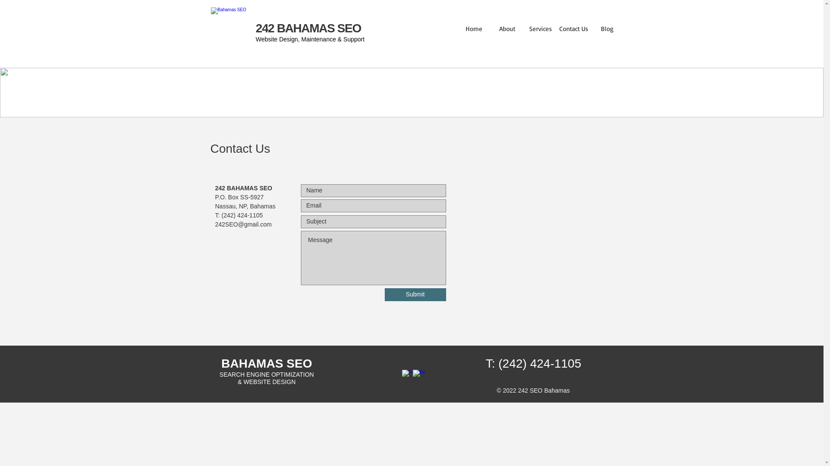  I want to click on 242SEO@gmail.com, so click(244, 224).